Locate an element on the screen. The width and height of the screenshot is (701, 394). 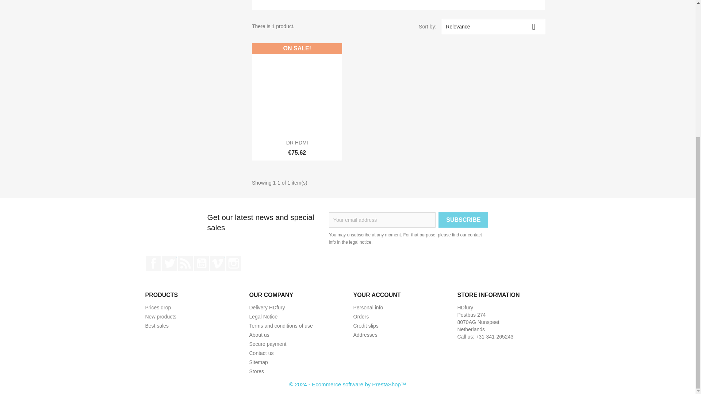
Use our form to contact us is located at coordinates (261, 353).